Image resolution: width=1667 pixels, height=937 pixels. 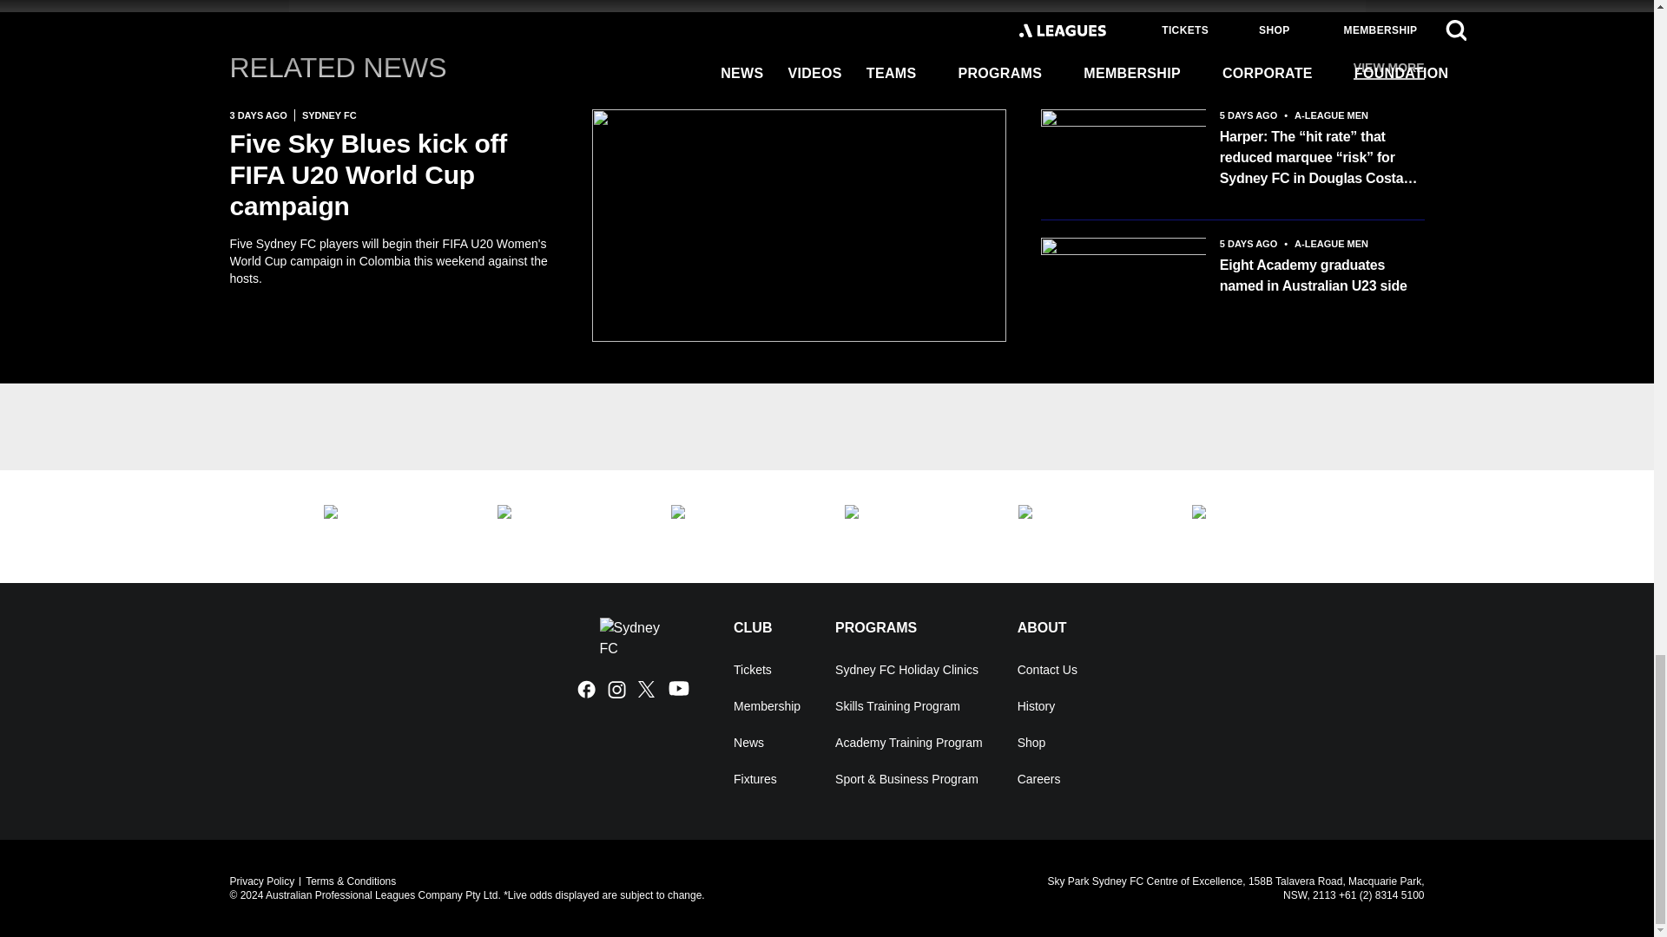 I want to click on Navarra, so click(x=1261, y=526).